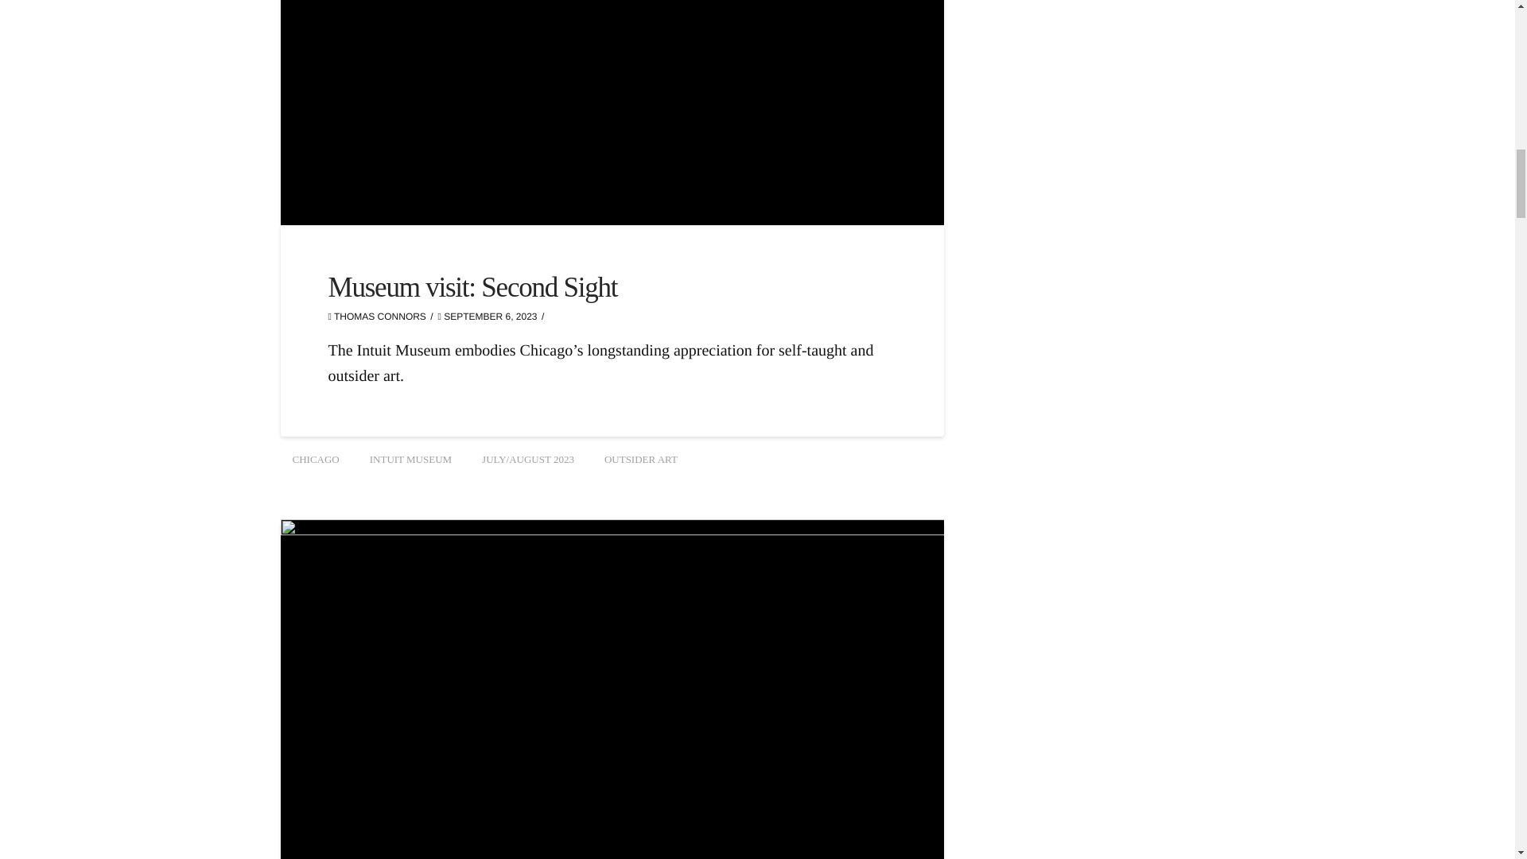 This screenshot has height=859, width=1527. What do you see at coordinates (472, 288) in the screenshot?
I see `Museum visit: Second Sight` at bounding box center [472, 288].